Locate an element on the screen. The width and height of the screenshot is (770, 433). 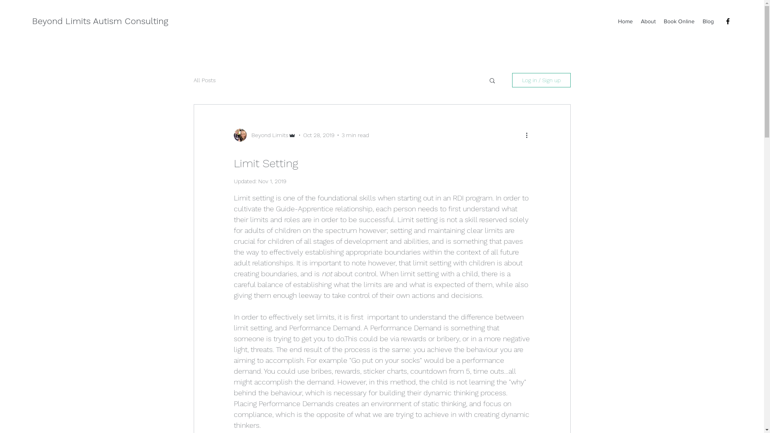
Blog is located at coordinates (708, 21).